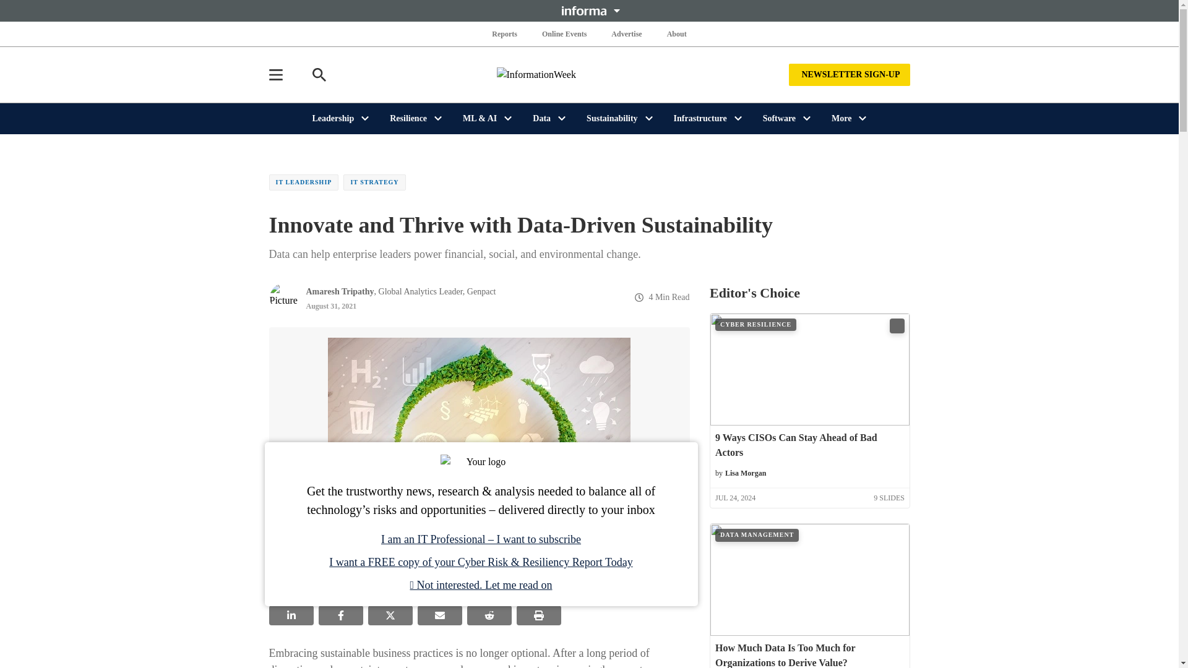  I want to click on InformationWeek, so click(589, 74).